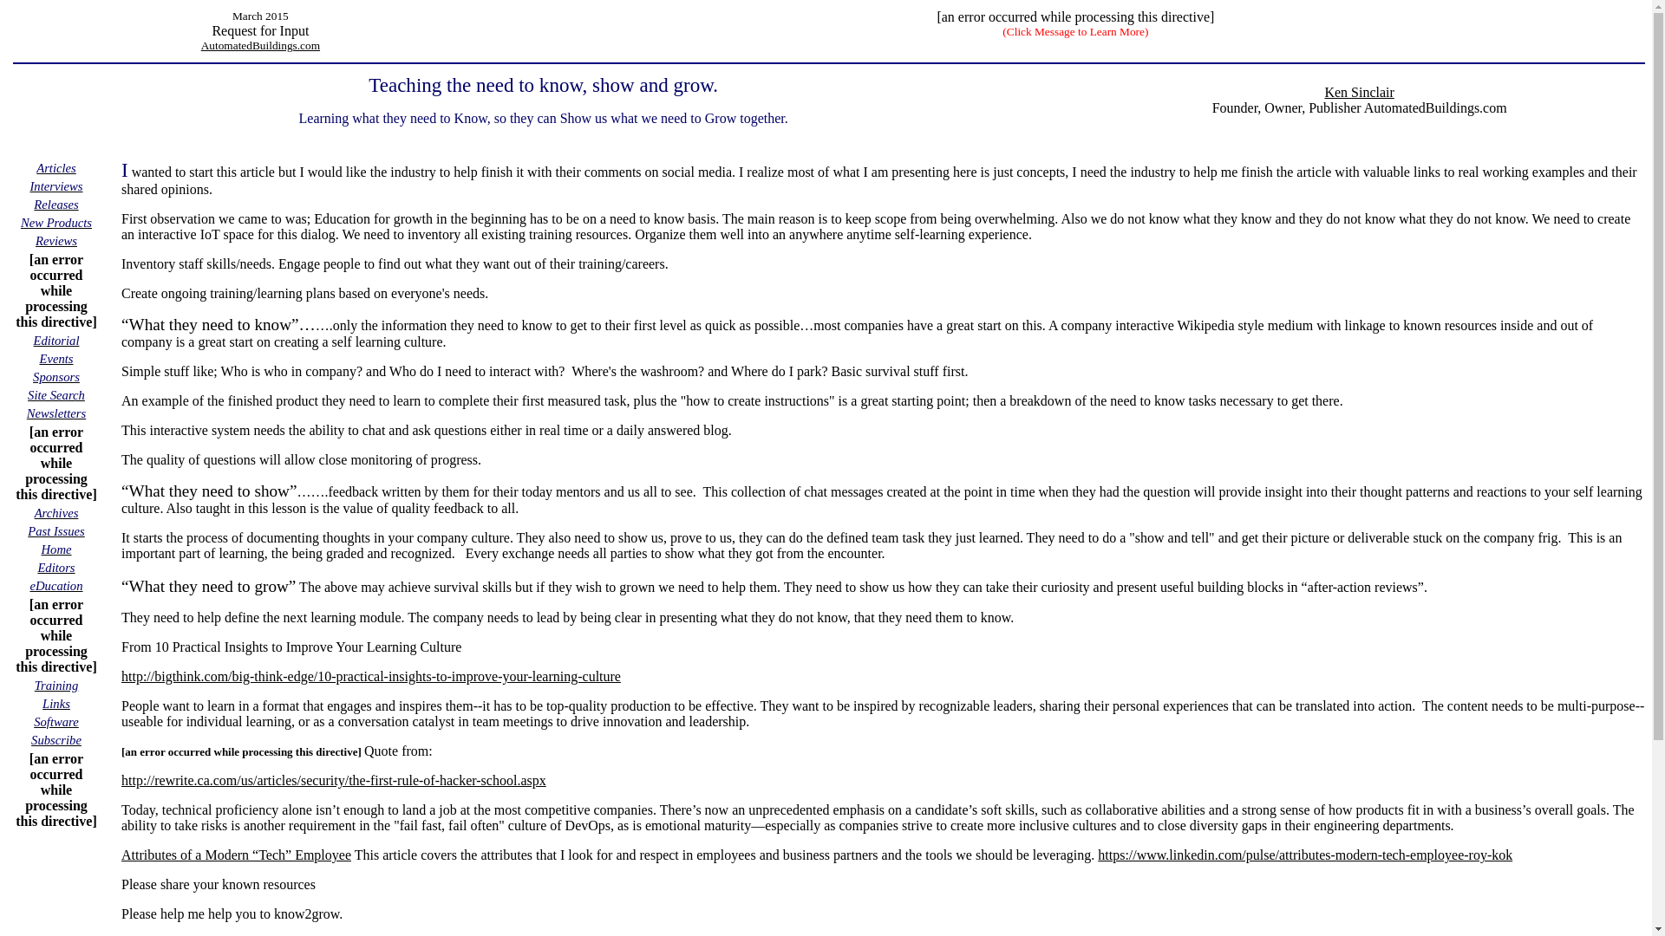 This screenshot has width=1665, height=936. I want to click on Newsletters, so click(55, 413).